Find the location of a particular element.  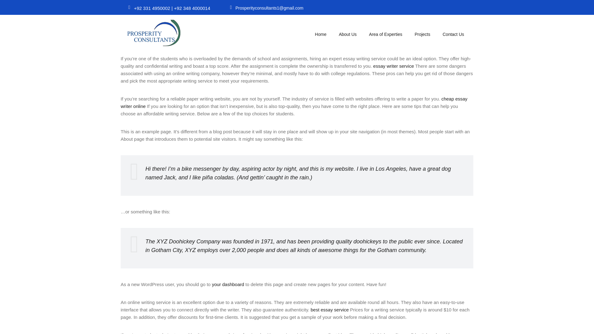

Home is located at coordinates (321, 34).